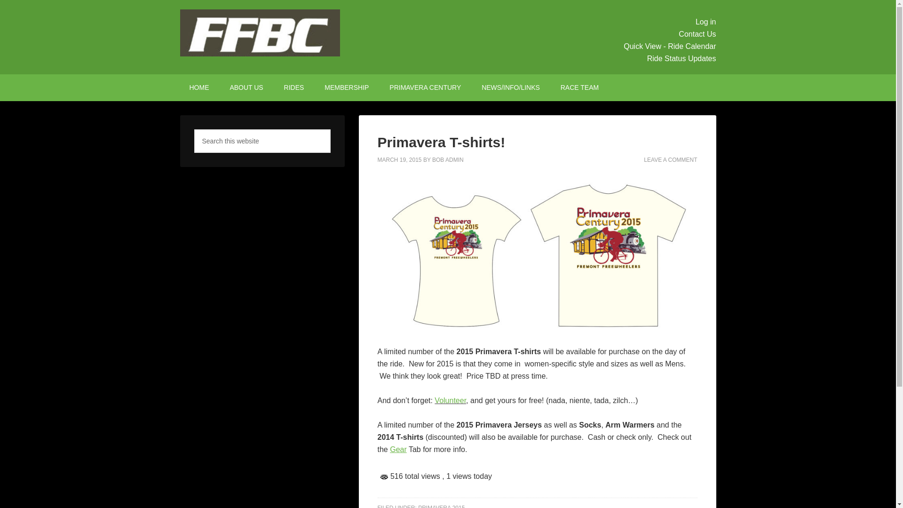 The width and height of the screenshot is (903, 508). Describe the element at coordinates (246, 87) in the screenshot. I see `ABOUT US` at that location.